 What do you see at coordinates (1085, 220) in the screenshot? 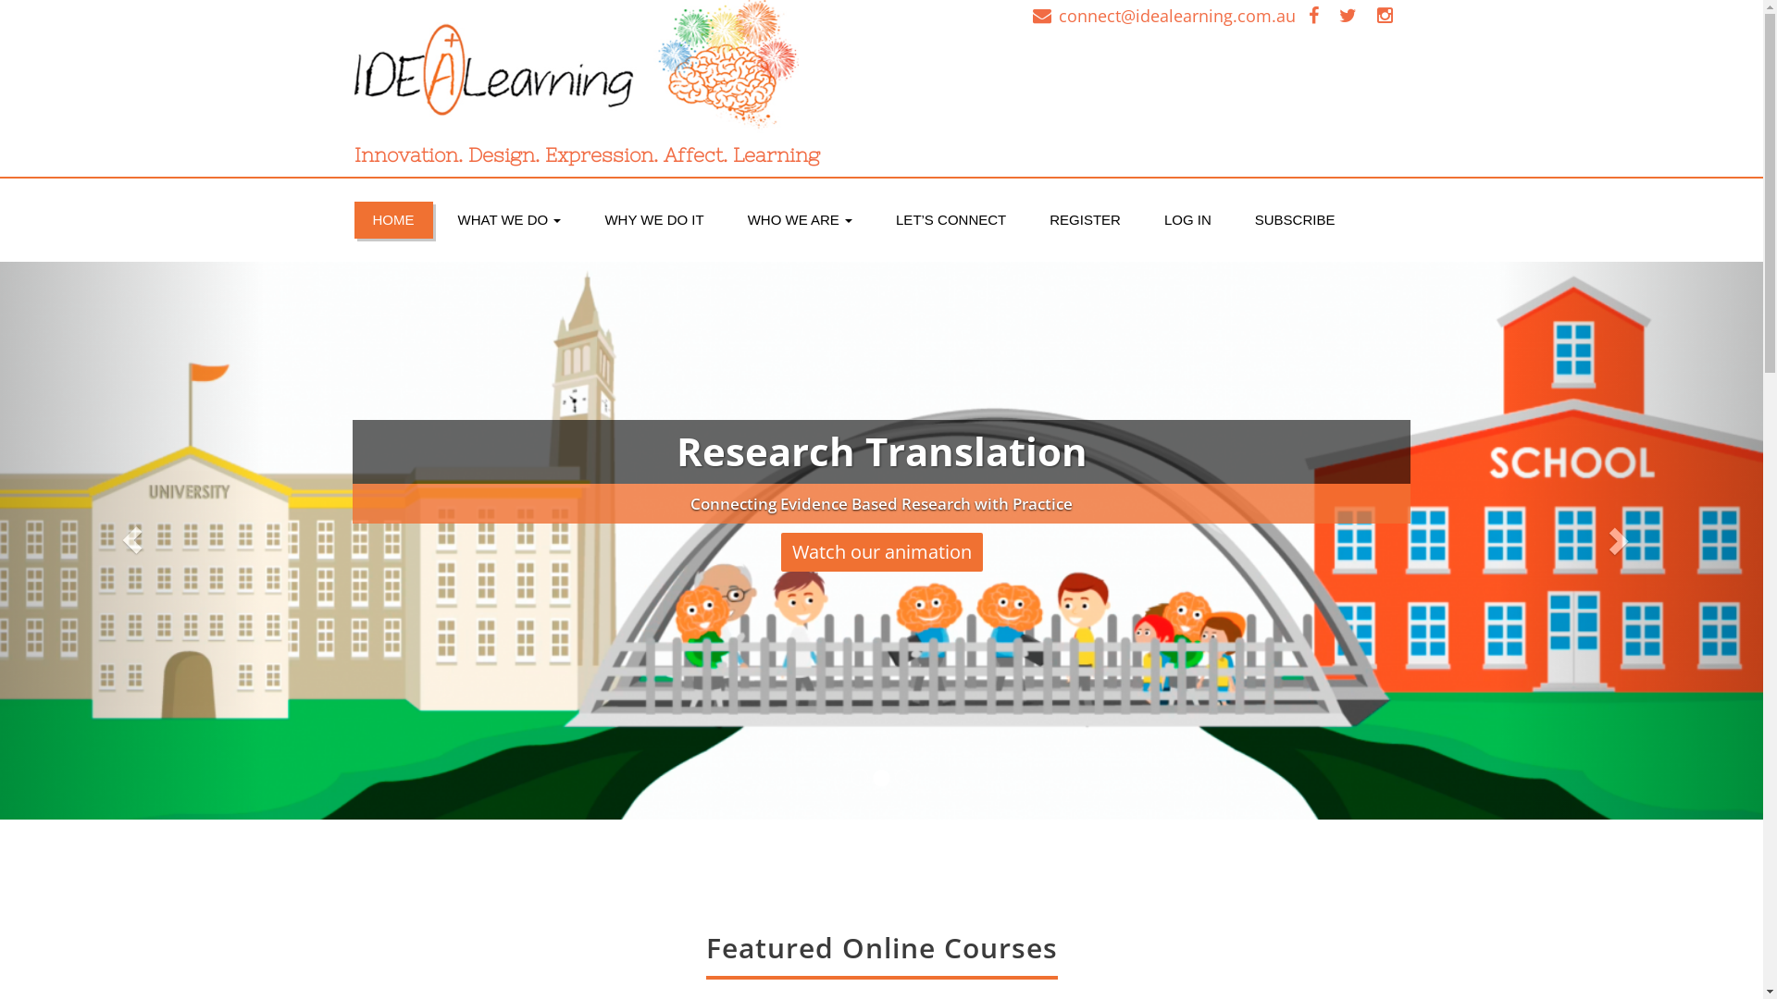
I see `REGISTER` at bounding box center [1085, 220].